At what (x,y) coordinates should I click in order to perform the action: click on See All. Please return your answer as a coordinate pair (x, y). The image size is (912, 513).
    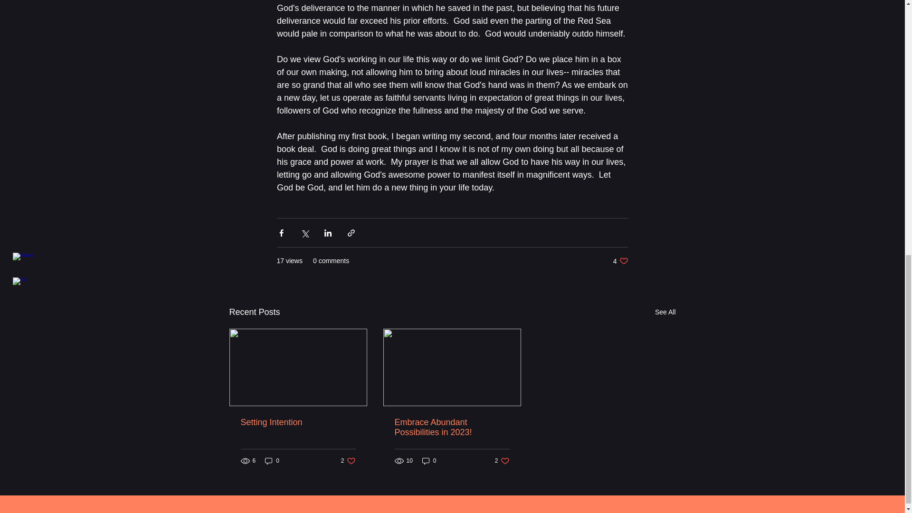
    Looking at the image, I should click on (665, 312).